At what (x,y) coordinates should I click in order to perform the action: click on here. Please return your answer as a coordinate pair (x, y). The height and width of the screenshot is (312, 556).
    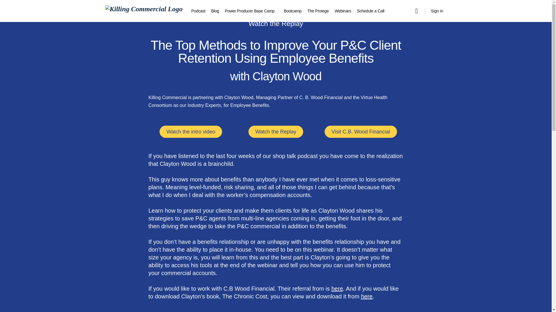
    Looking at the image, I should click on (367, 296).